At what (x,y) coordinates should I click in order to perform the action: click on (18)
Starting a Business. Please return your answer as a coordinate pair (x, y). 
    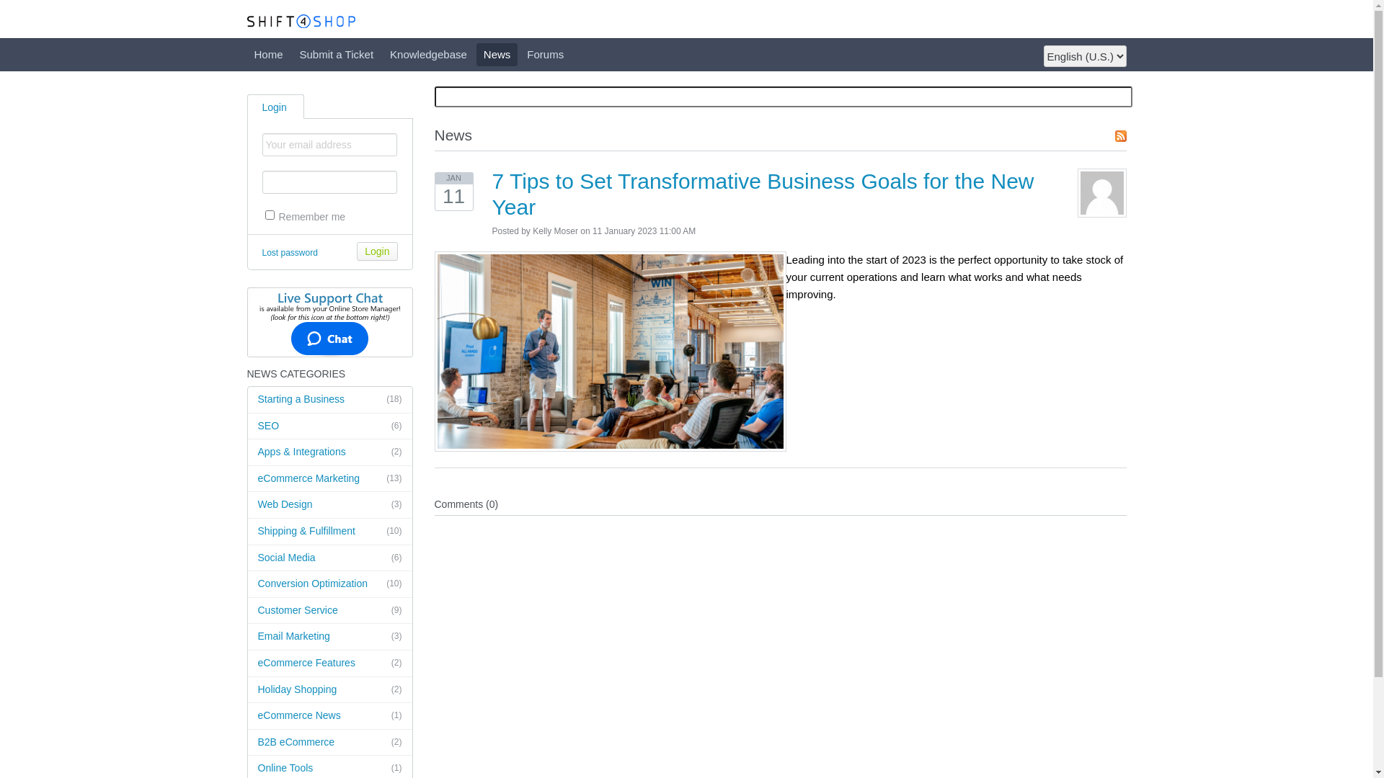
    Looking at the image, I should click on (330, 401).